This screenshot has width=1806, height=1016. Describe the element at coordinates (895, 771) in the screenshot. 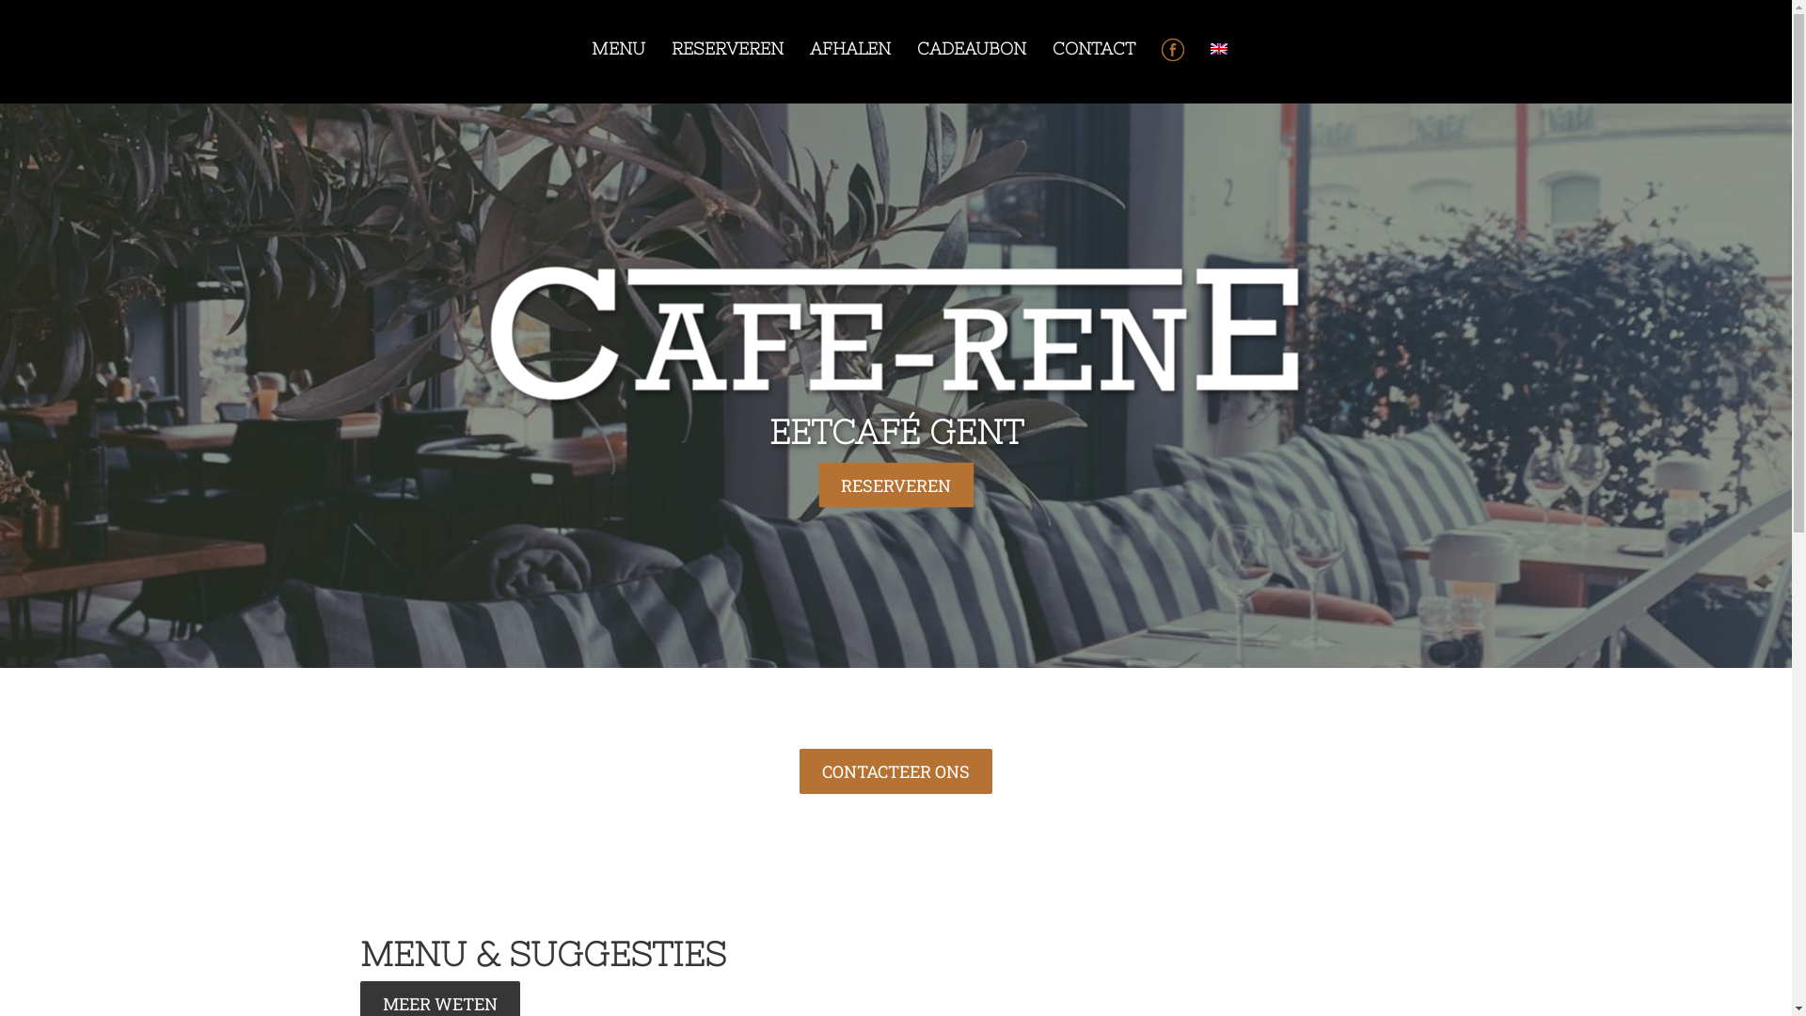

I see `CONTACTEER ONS` at that location.